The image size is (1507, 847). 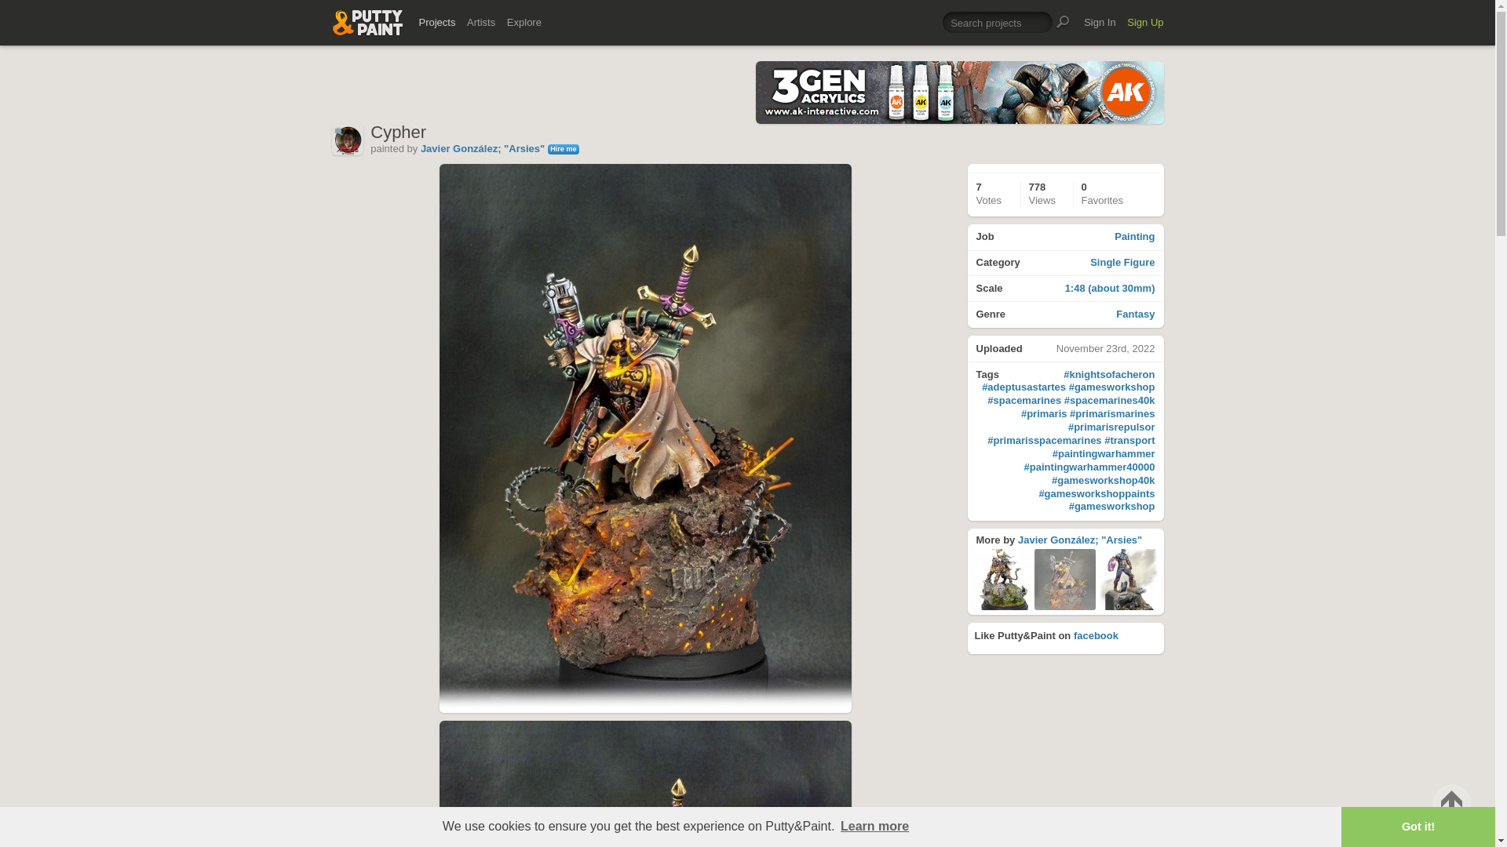 What do you see at coordinates (481, 22) in the screenshot?
I see `Artists` at bounding box center [481, 22].